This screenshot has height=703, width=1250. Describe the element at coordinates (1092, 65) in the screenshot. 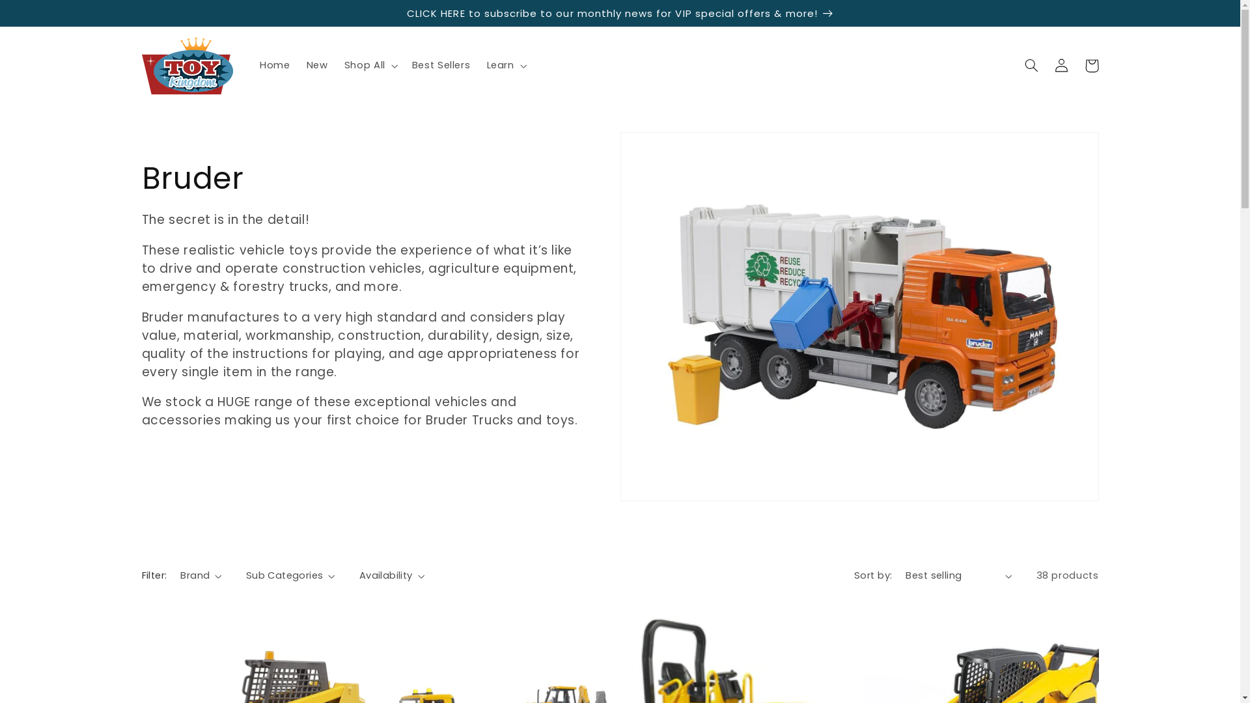

I see `Cart` at that location.